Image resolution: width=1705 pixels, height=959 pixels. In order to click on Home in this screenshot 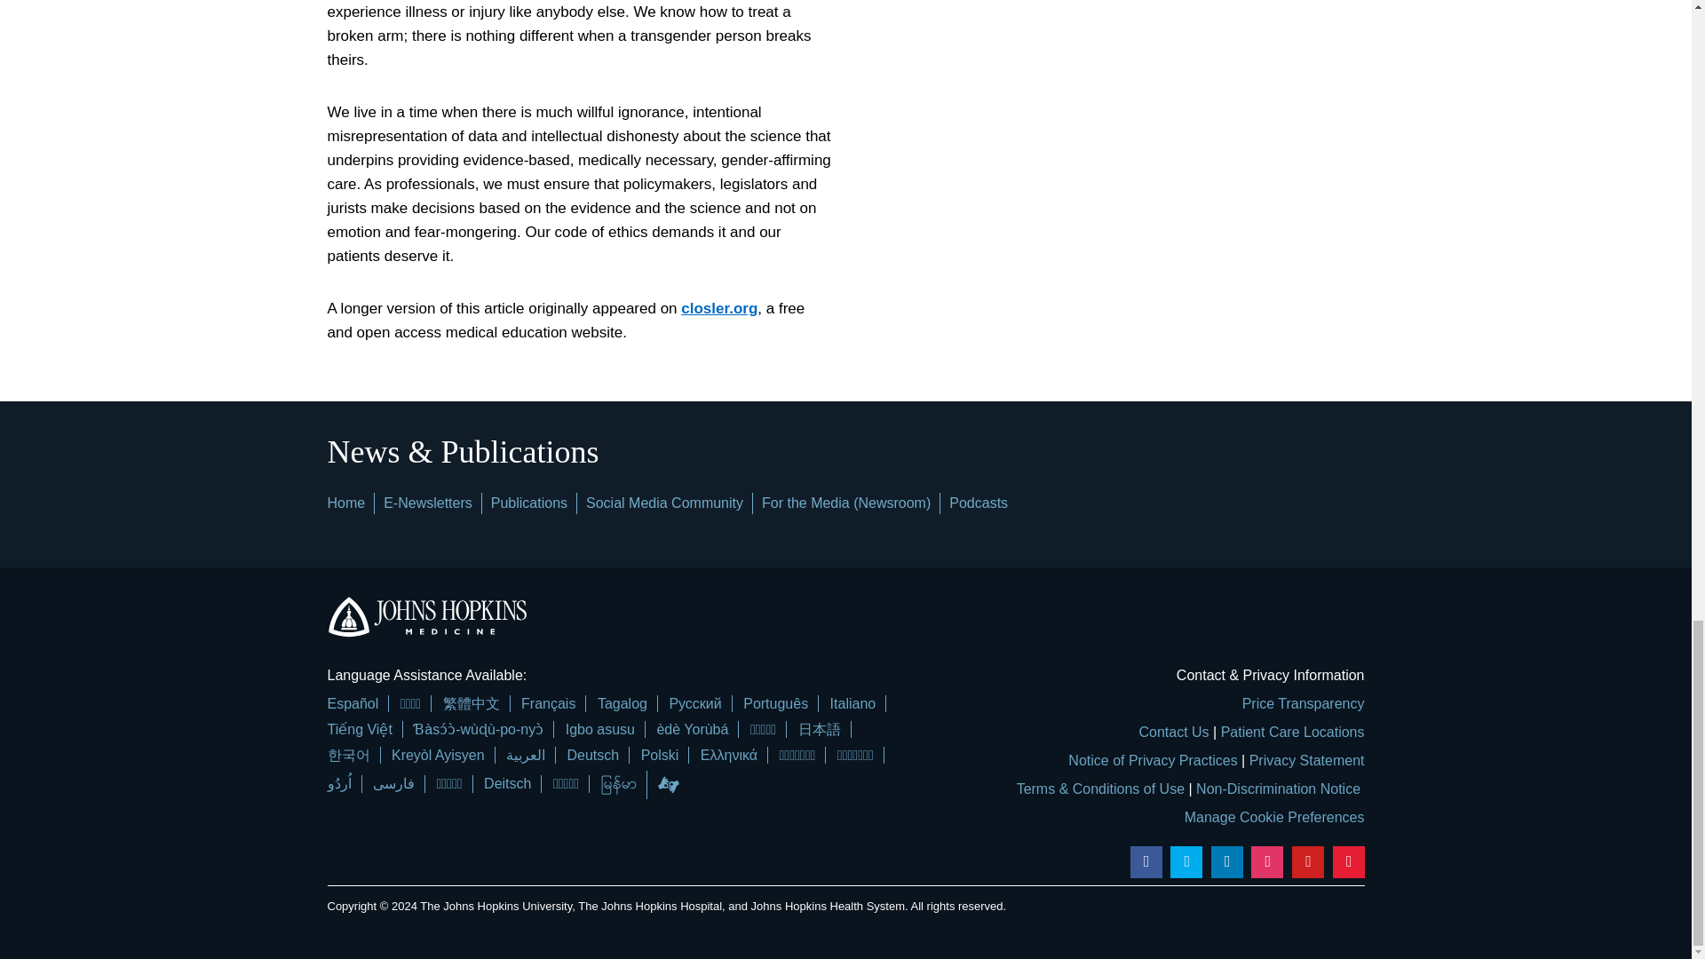, I will do `click(345, 503)`.